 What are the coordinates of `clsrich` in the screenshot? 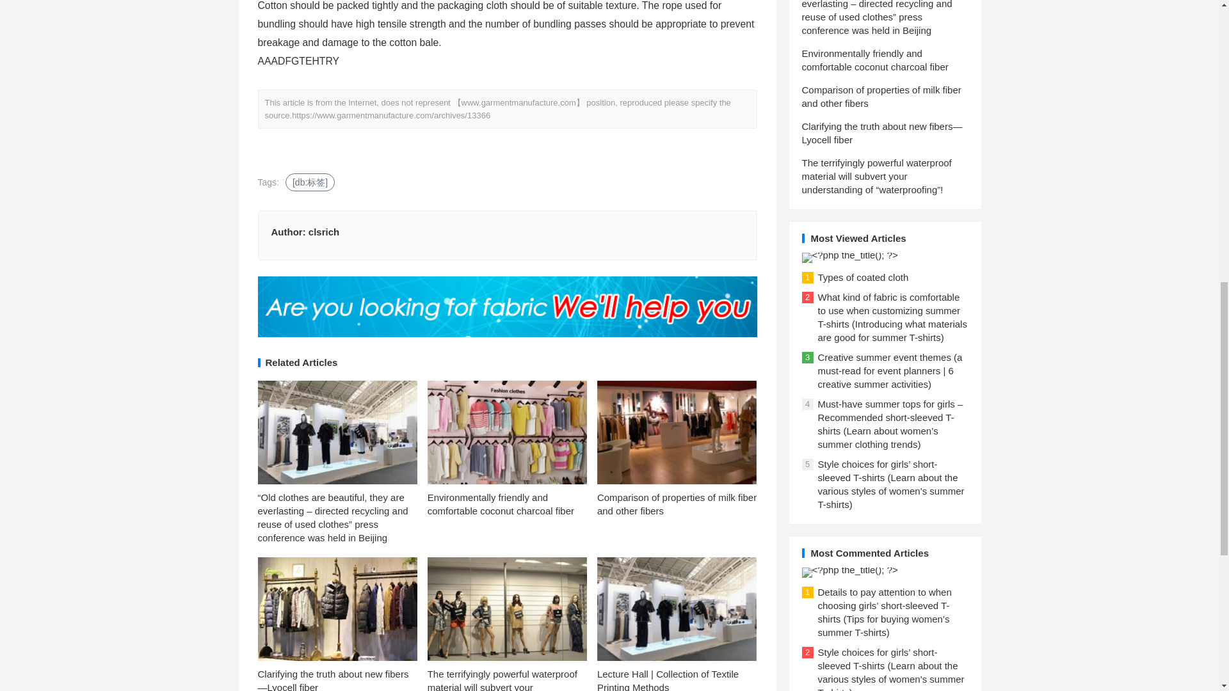 It's located at (323, 232).